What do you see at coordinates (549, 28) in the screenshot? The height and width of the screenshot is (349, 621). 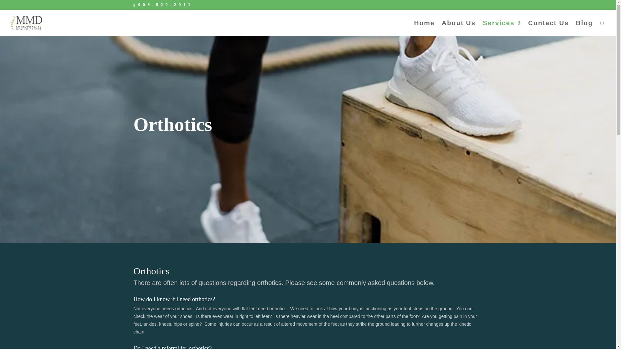 I see `Contact Us` at bounding box center [549, 28].